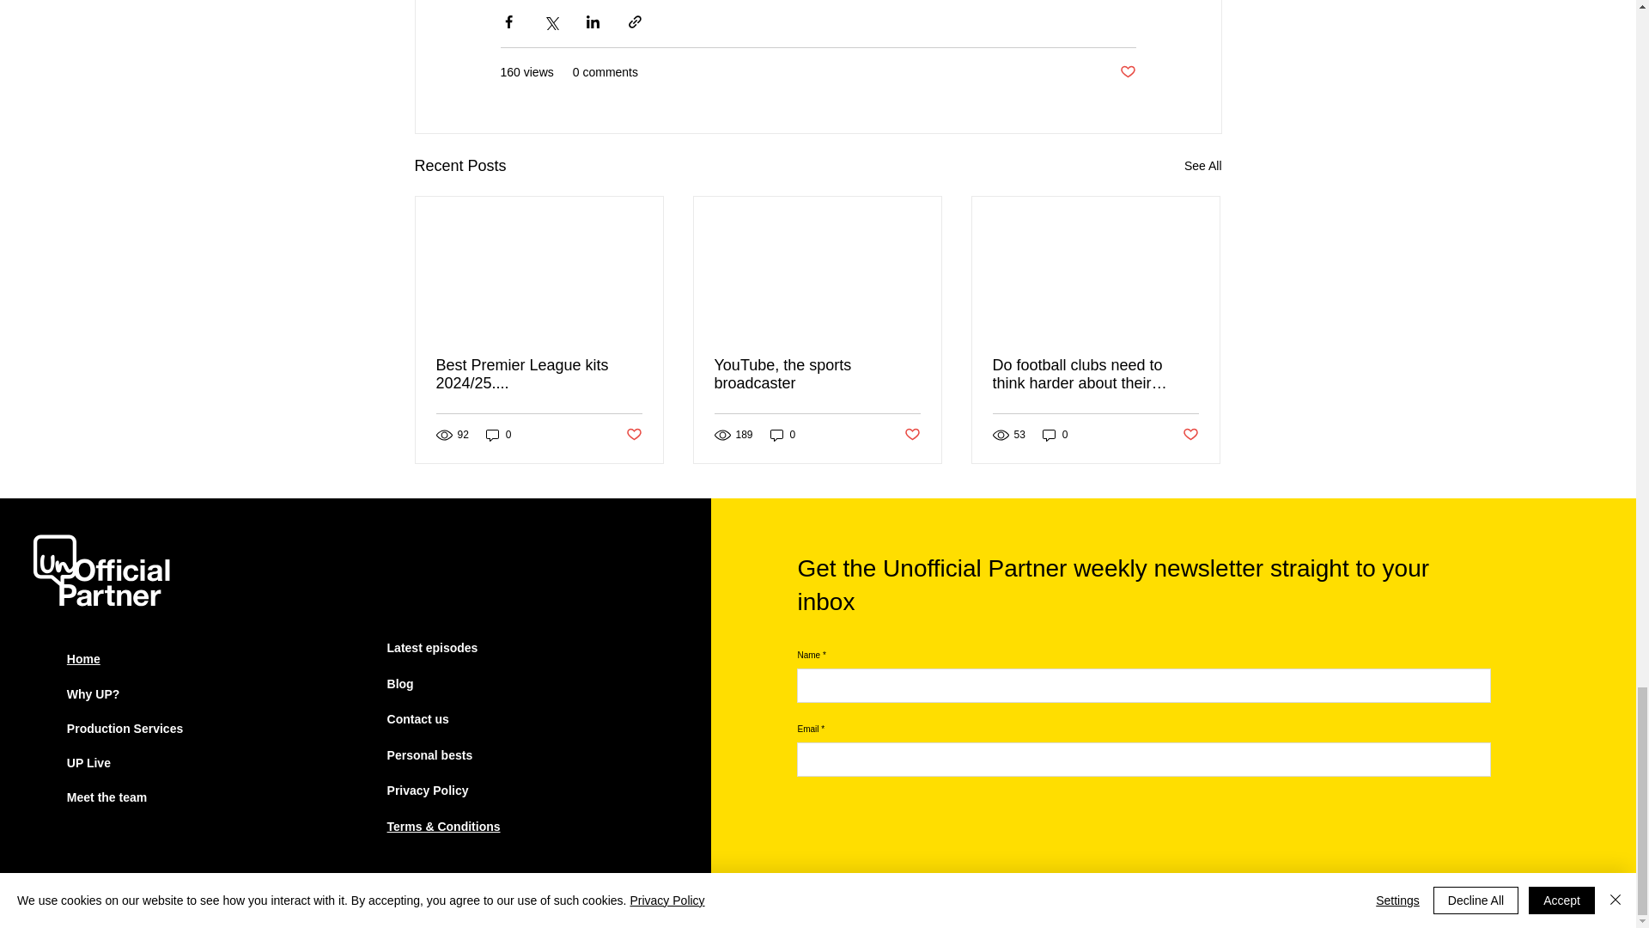 This screenshot has width=1649, height=928. Describe the element at coordinates (1190, 435) in the screenshot. I see `Post not marked as liked` at that location.